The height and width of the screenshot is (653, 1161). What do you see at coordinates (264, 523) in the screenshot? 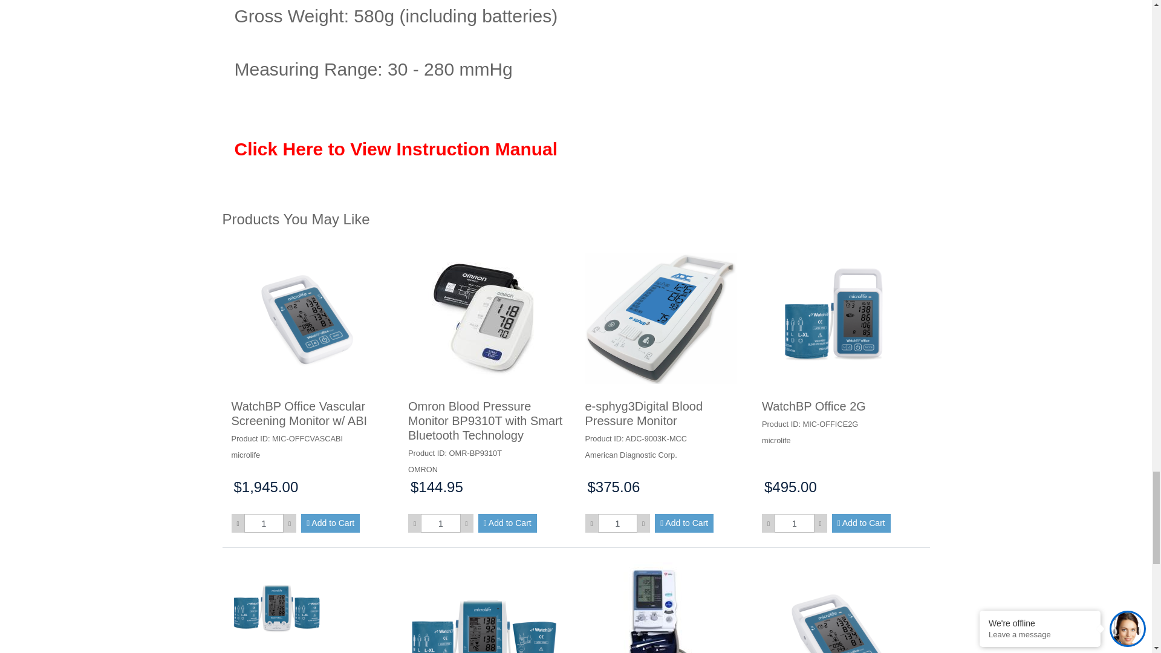
I see `1` at bounding box center [264, 523].